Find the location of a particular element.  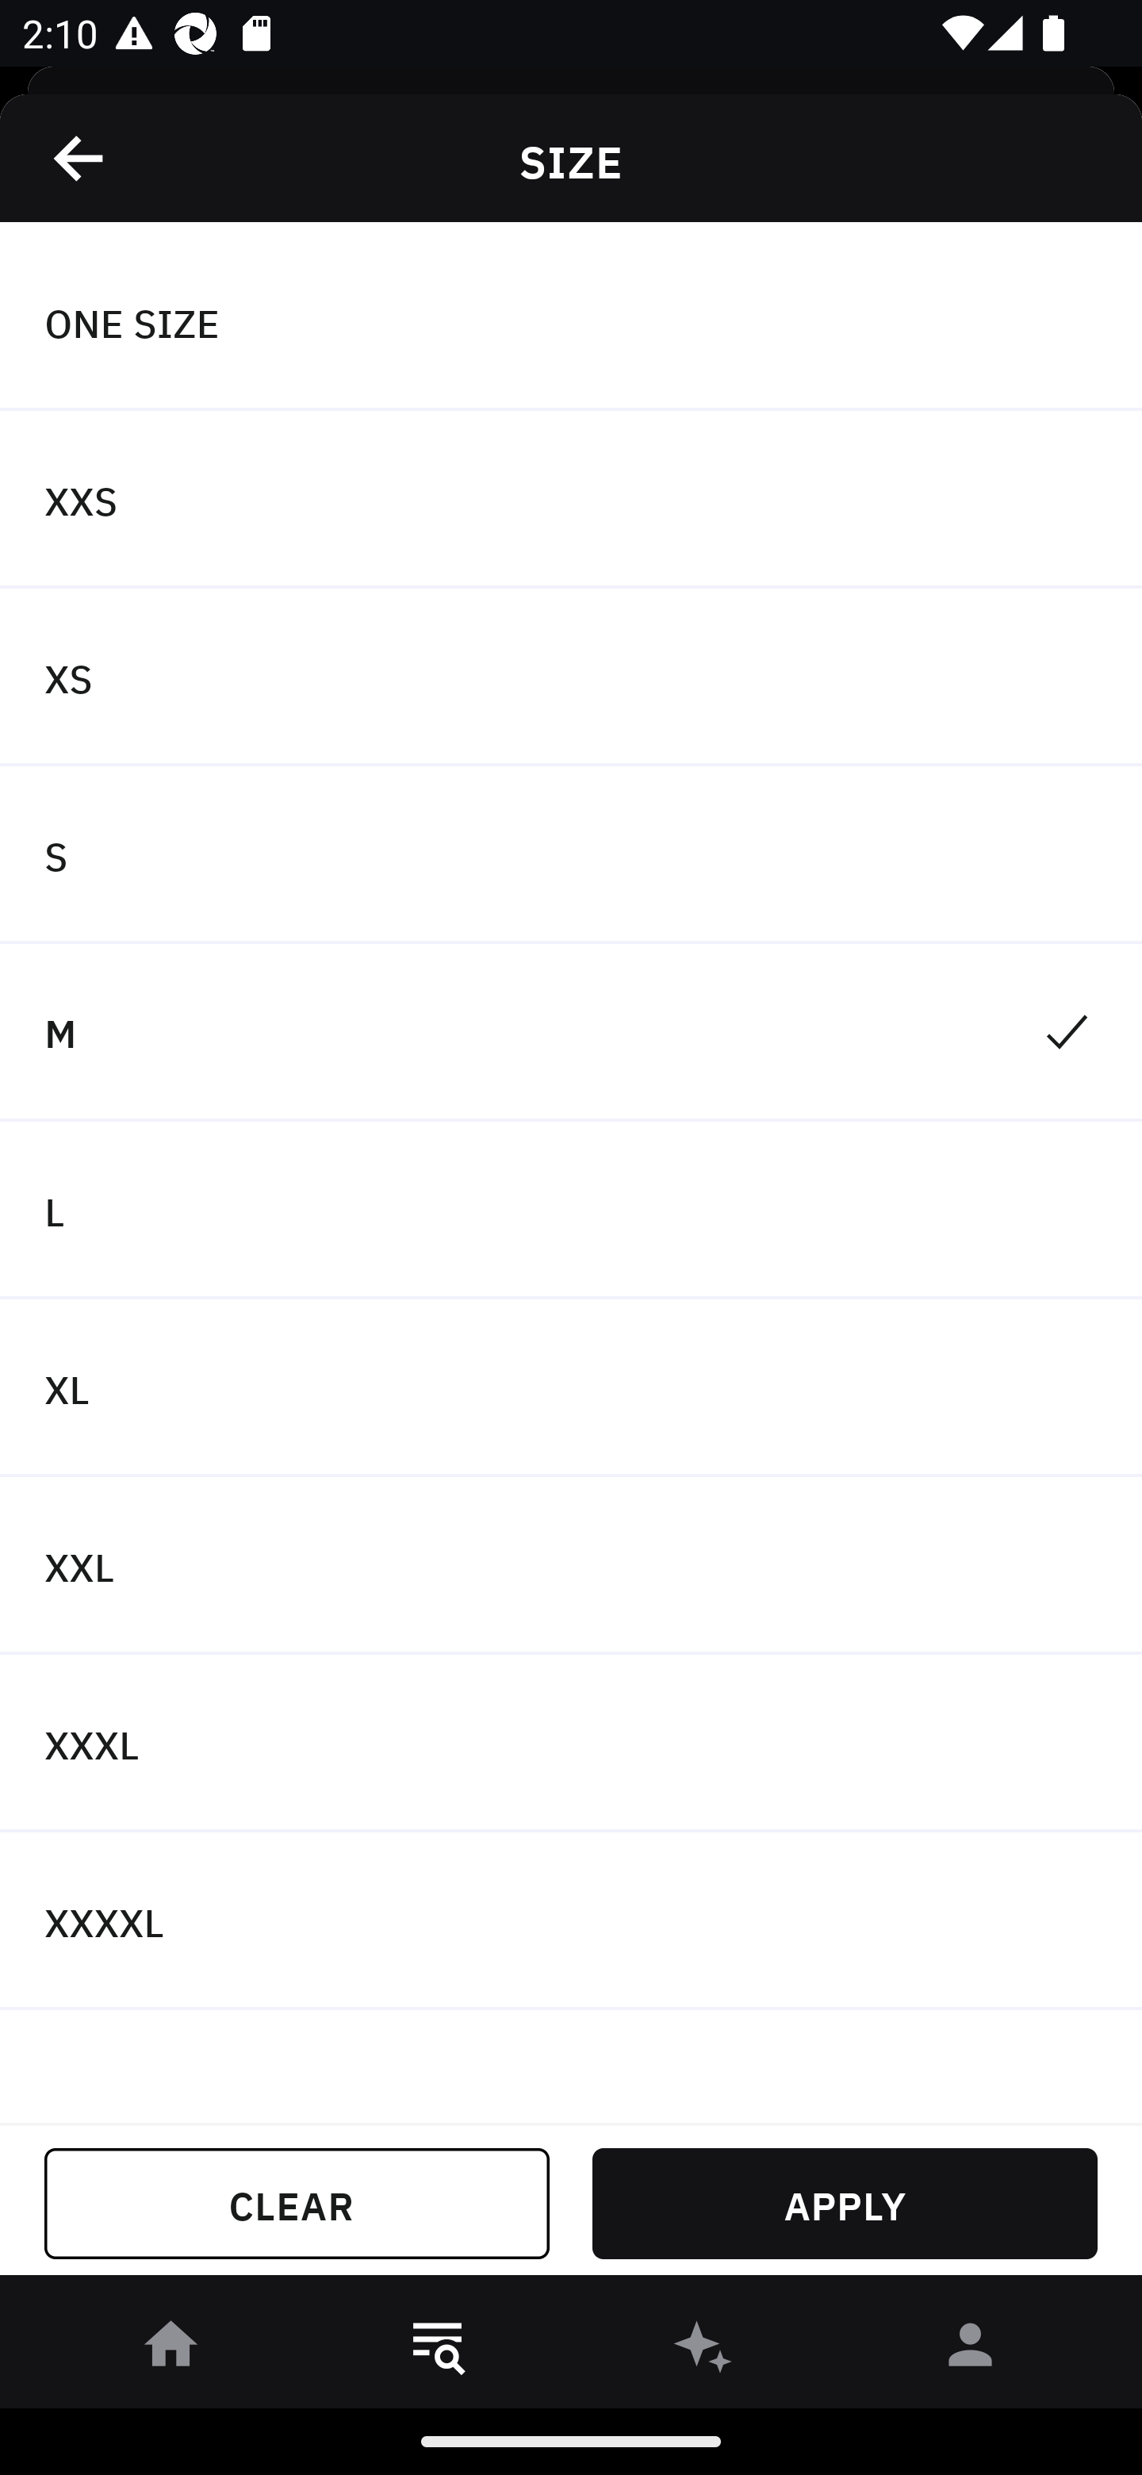

XL is located at coordinates (571, 1388).